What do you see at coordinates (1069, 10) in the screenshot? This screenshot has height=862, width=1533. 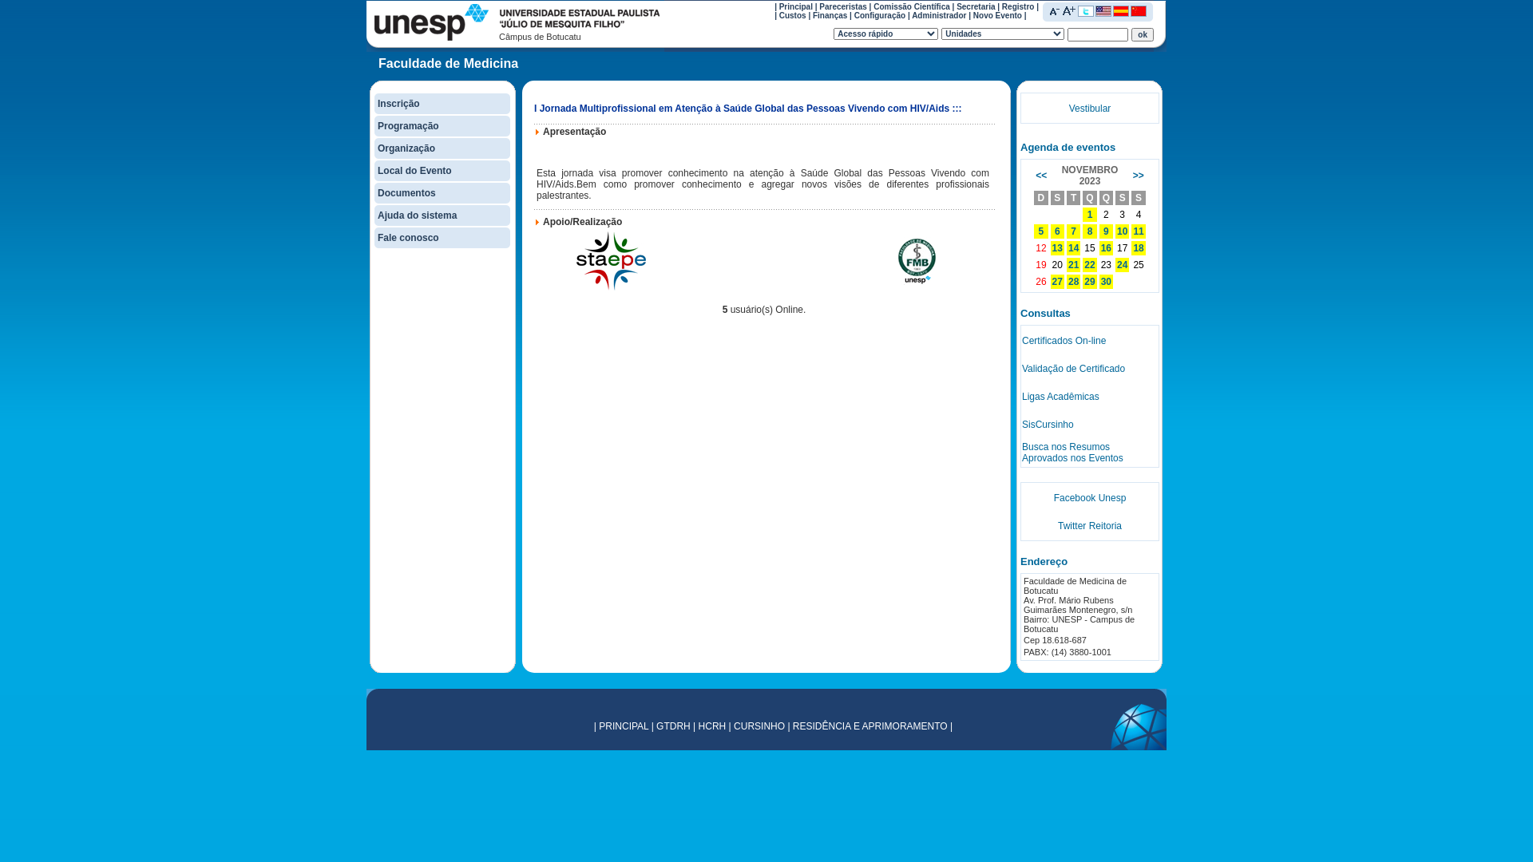 I see `aumentar fonte` at bounding box center [1069, 10].